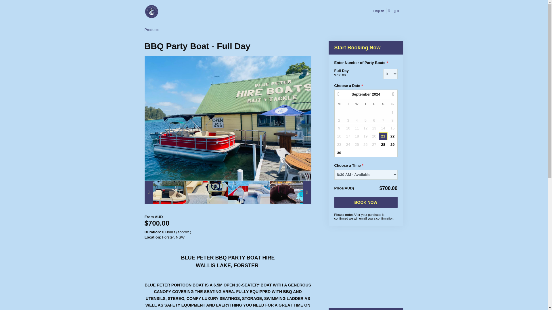  Describe the element at coordinates (365, 121) in the screenshot. I see `Not available` at that location.